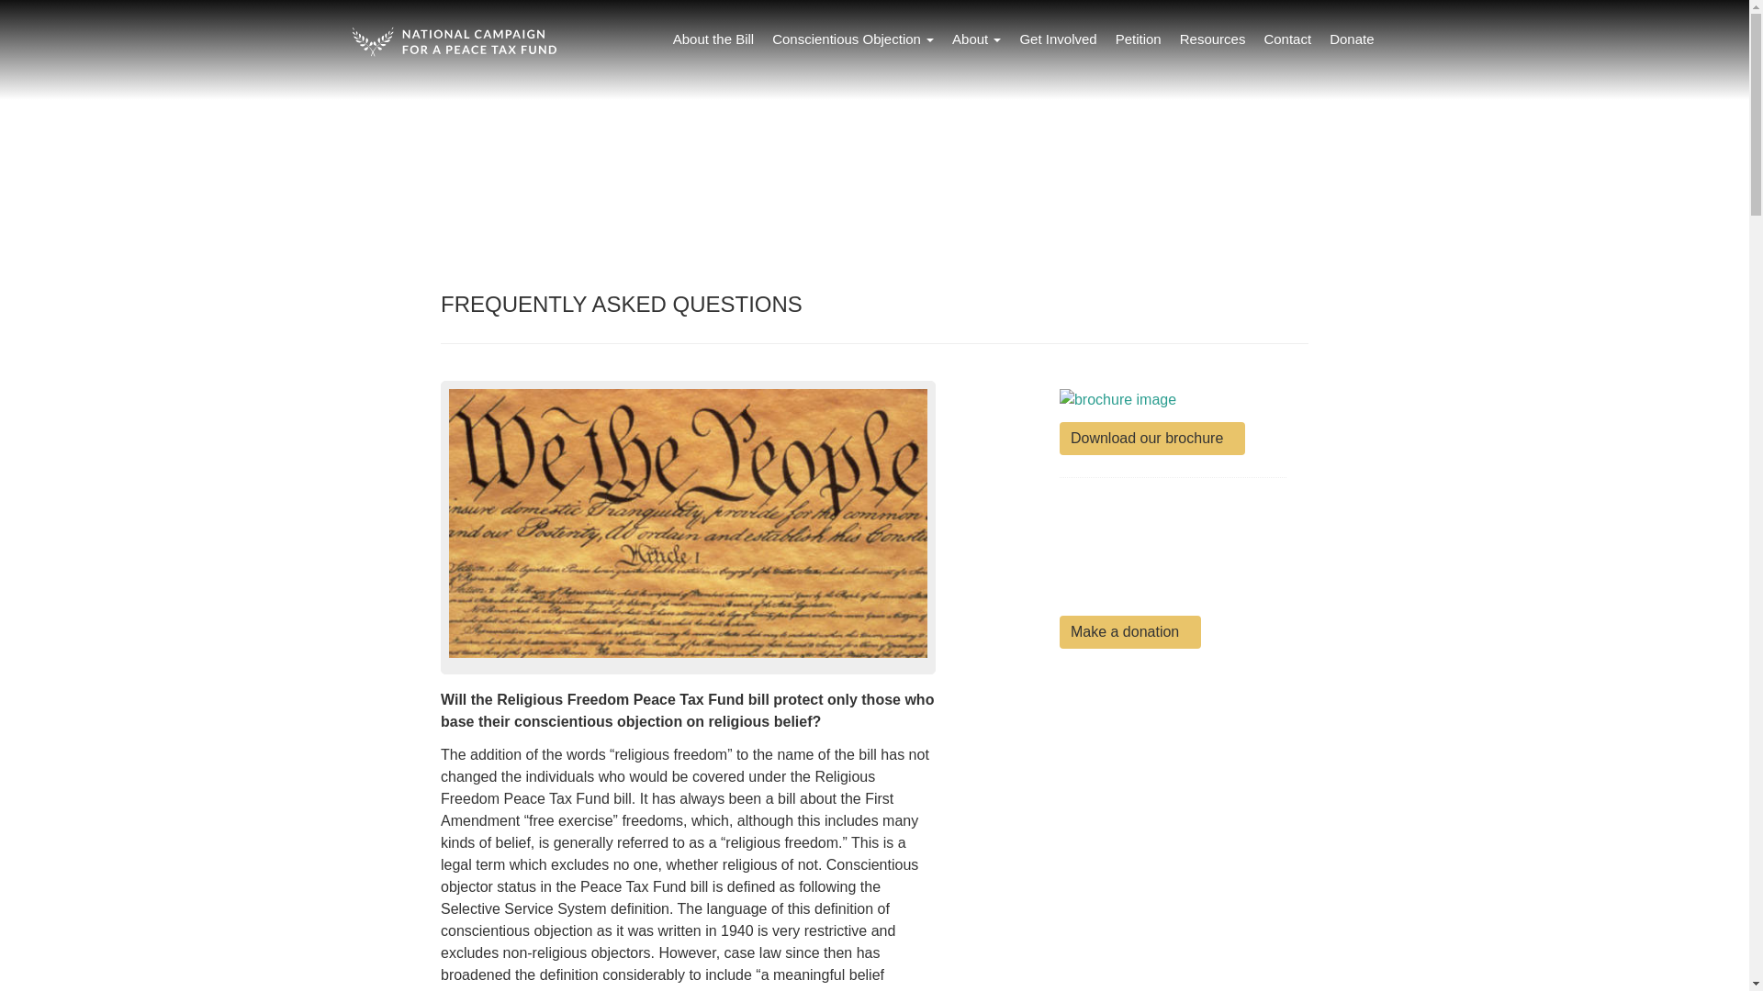 The width and height of the screenshot is (1763, 991). I want to click on Make a donation, so click(1129, 631).